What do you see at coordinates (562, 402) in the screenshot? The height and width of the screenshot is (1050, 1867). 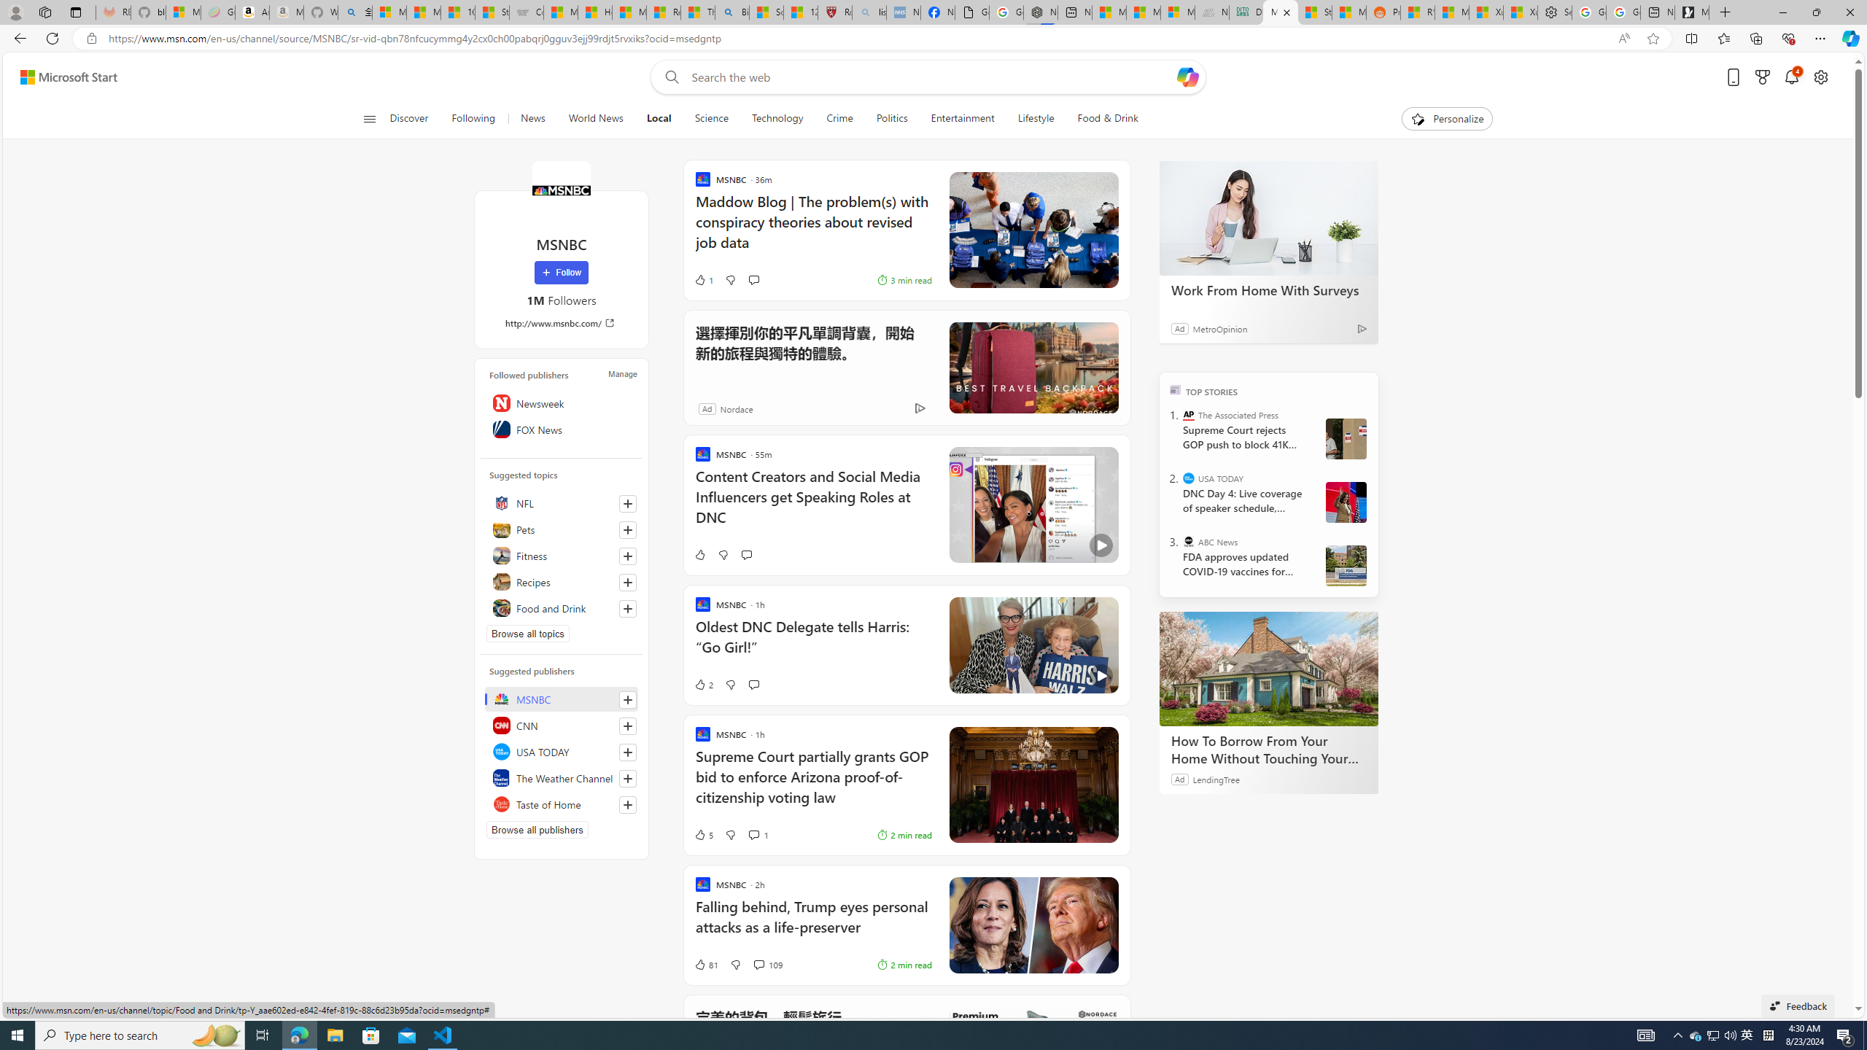 I see `Newsweek` at bounding box center [562, 402].